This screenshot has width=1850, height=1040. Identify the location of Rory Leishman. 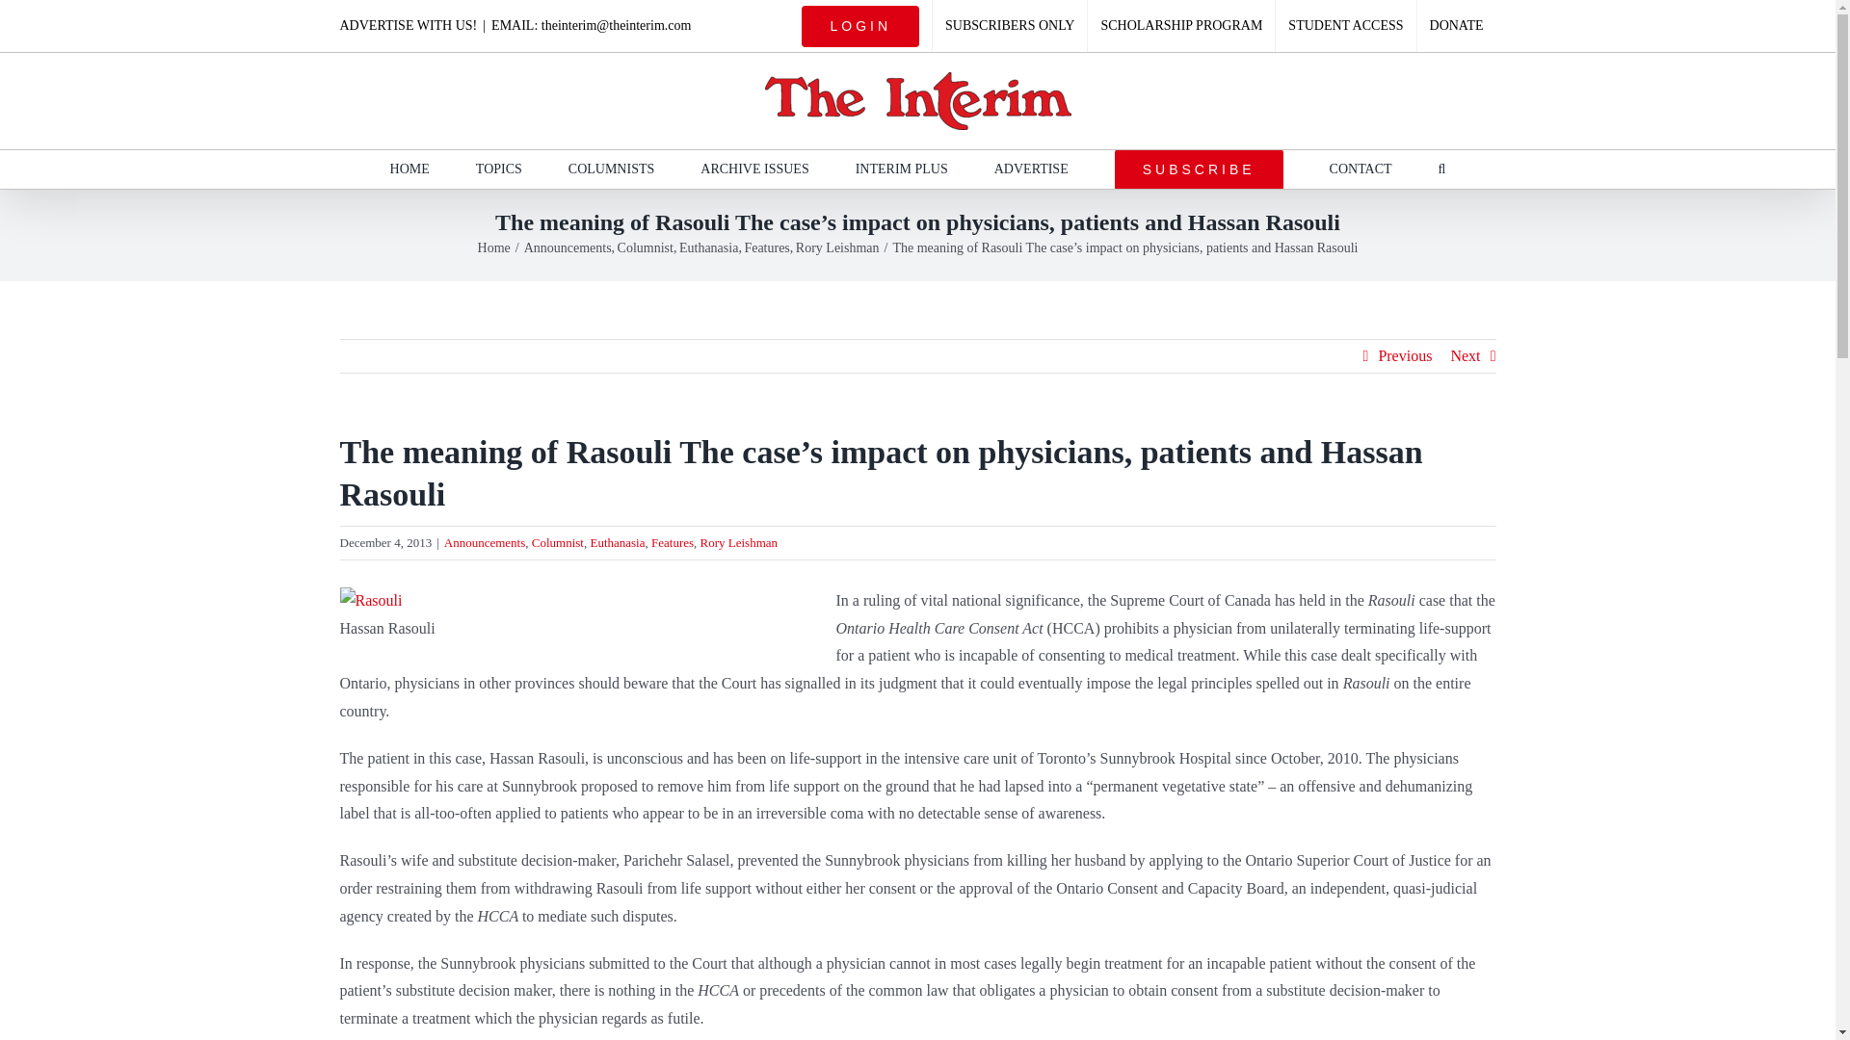
(837, 247).